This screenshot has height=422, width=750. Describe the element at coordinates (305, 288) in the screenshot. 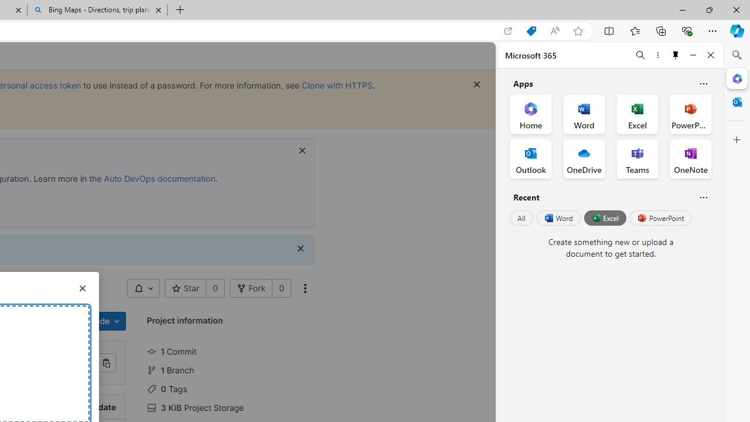

I see `More actions` at that location.